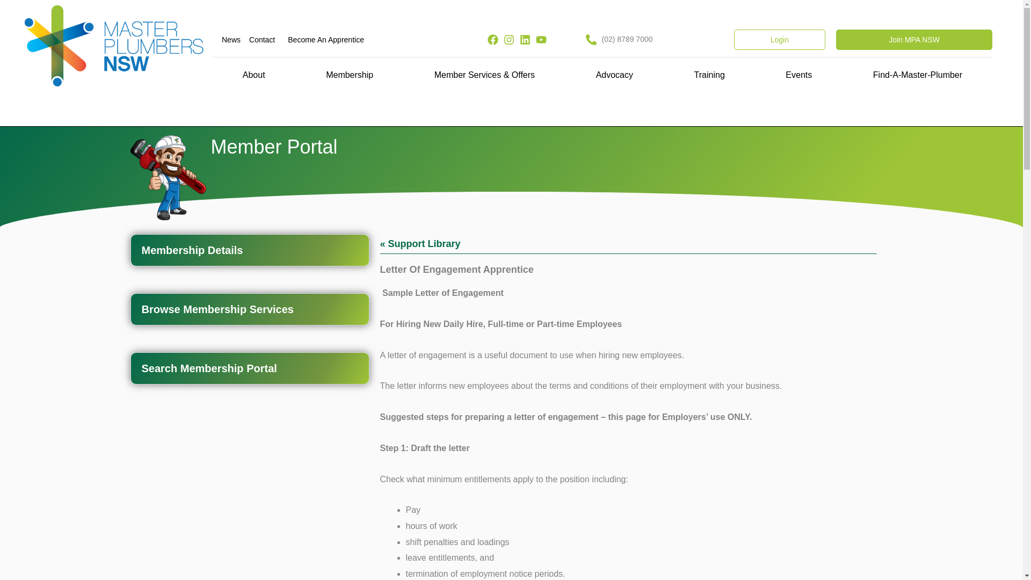  Describe the element at coordinates (525, 40) in the screenshot. I see `Linkedin` at that location.